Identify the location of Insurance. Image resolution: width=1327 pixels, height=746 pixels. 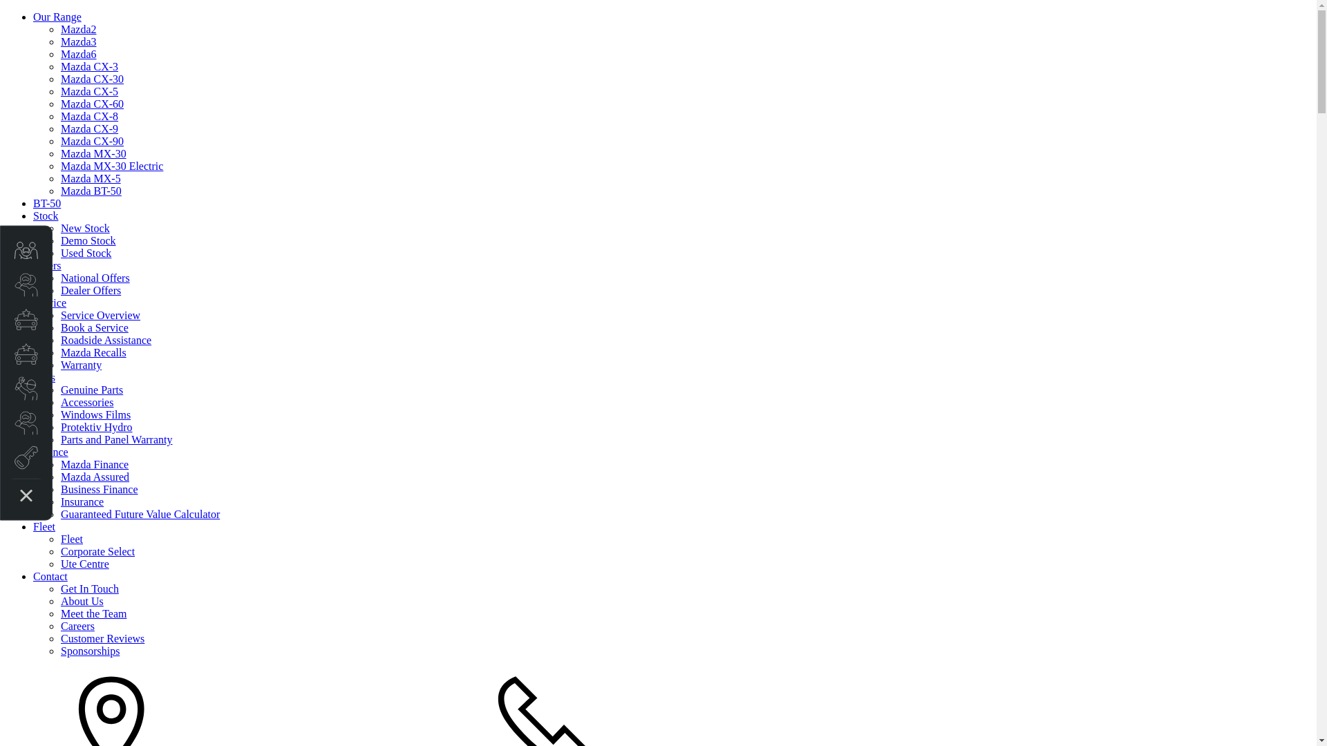
(82, 501).